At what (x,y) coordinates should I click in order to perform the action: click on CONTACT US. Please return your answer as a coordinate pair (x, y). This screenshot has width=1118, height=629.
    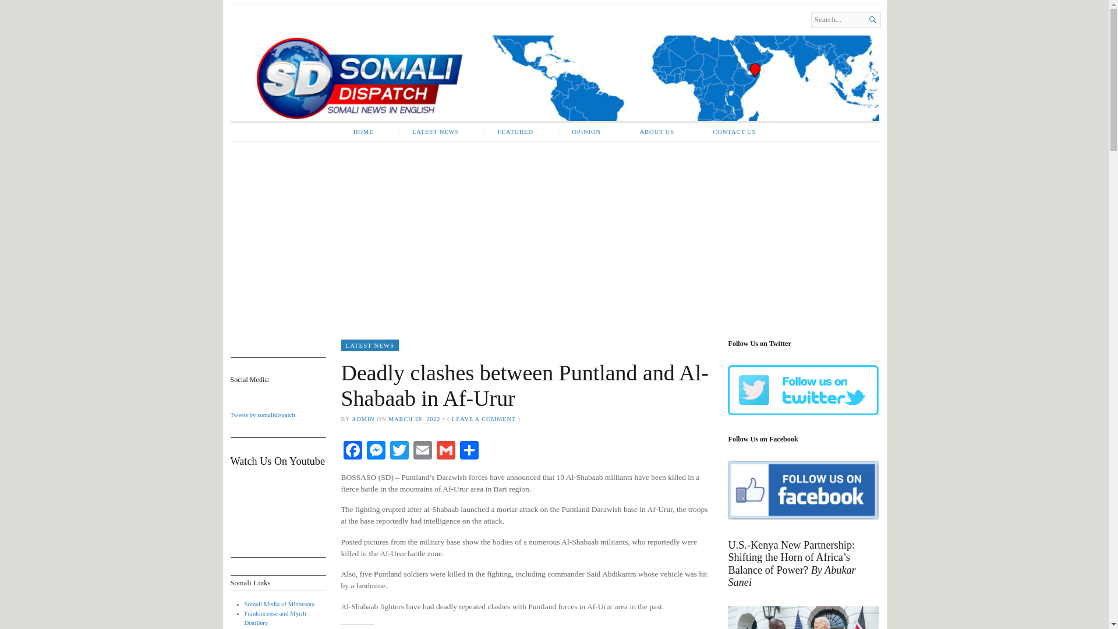
    Looking at the image, I should click on (727, 132).